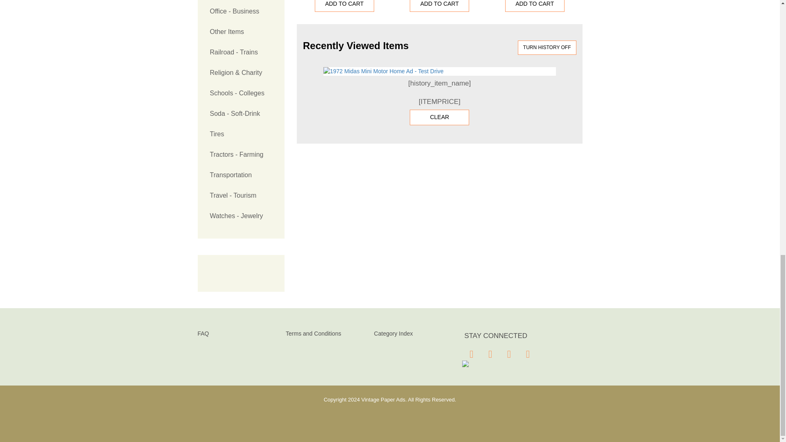  I want to click on Follow Us on Pinterest, so click(508, 354).